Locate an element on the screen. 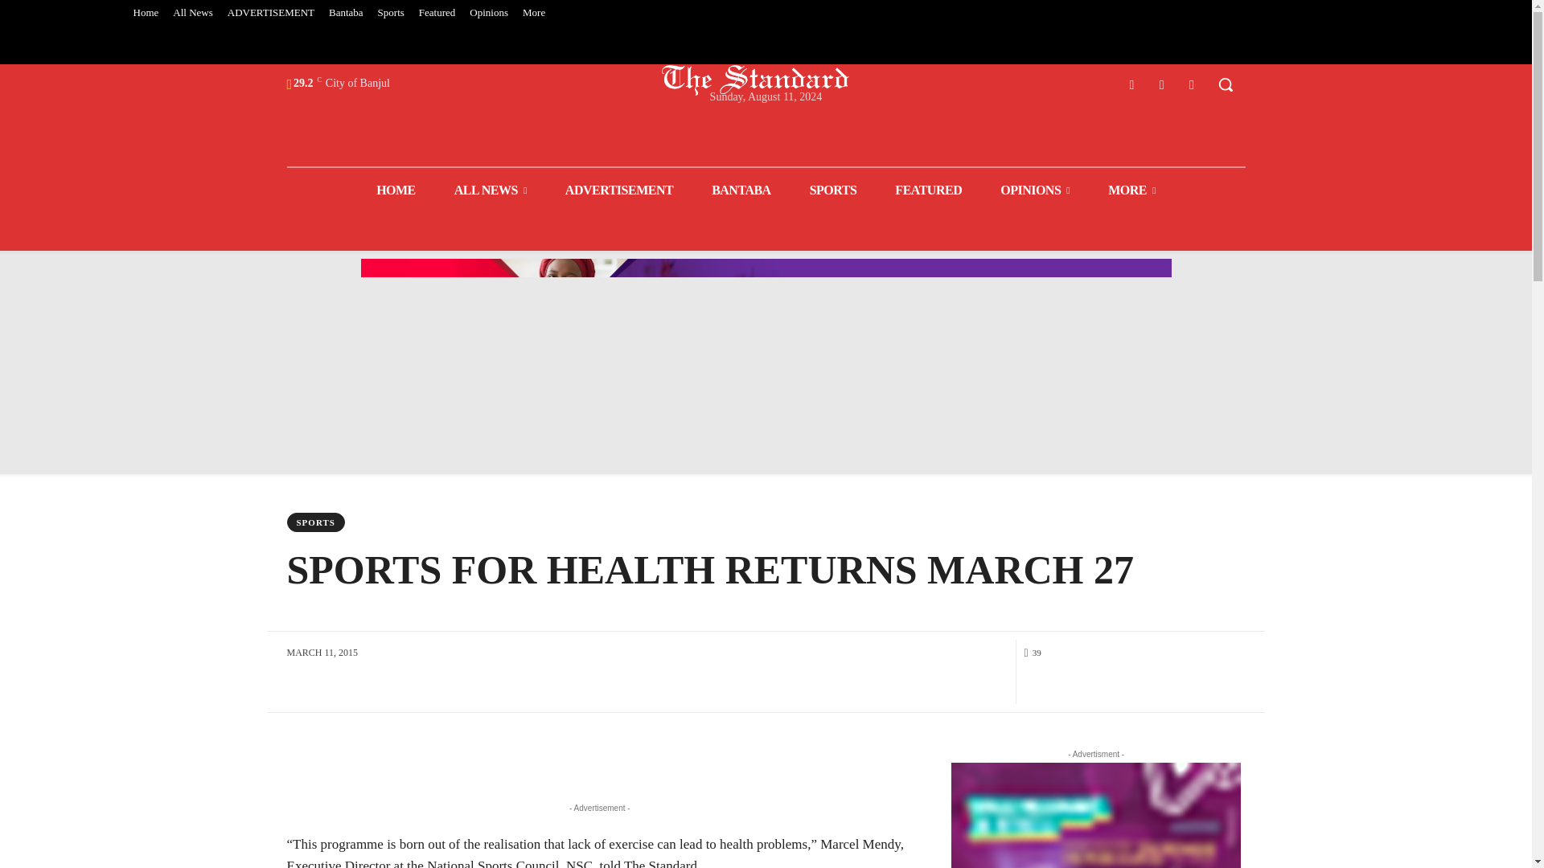  Featured is located at coordinates (437, 13).